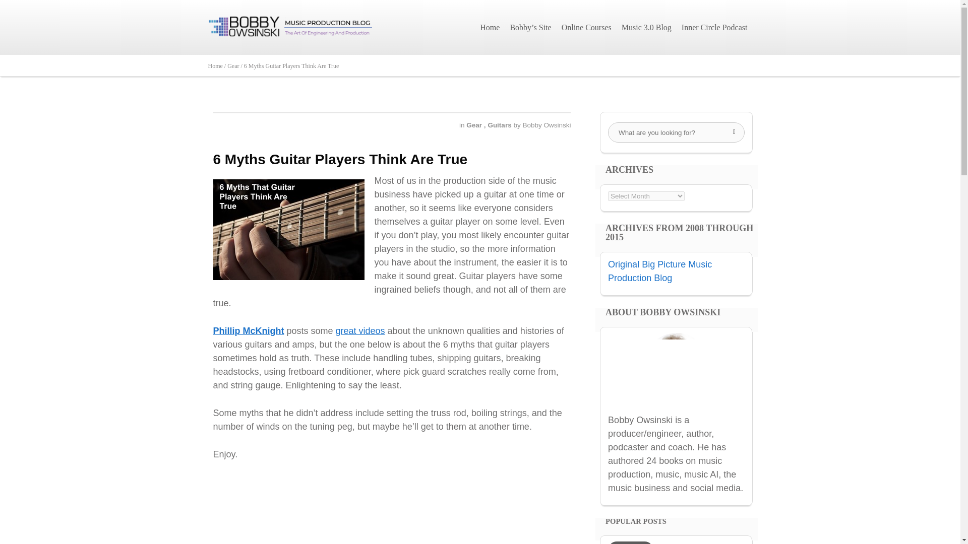  What do you see at coordinates (715, 27) in the screenshot?
I see `Inner Circle Podcast` at bounding box center [715, 27].